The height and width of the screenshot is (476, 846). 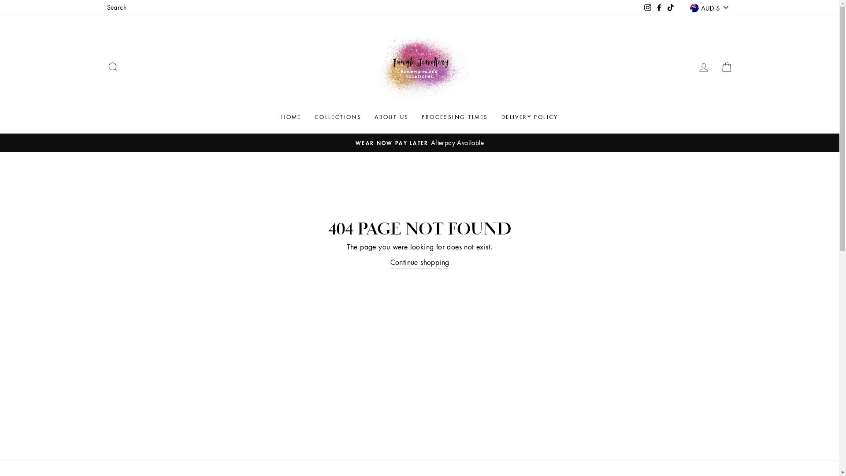 I want to click on DELIVERY POLICY, so click(x=530, y=117).